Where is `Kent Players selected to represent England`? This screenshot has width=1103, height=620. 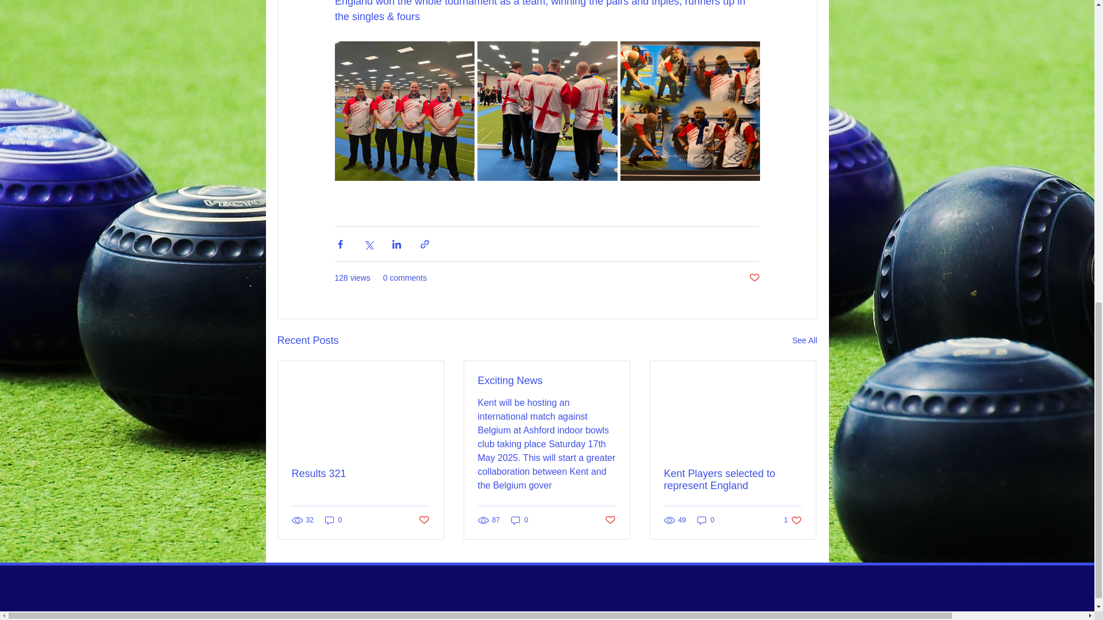
Kent Players selected to represent England is located at coordinates (333, 520).